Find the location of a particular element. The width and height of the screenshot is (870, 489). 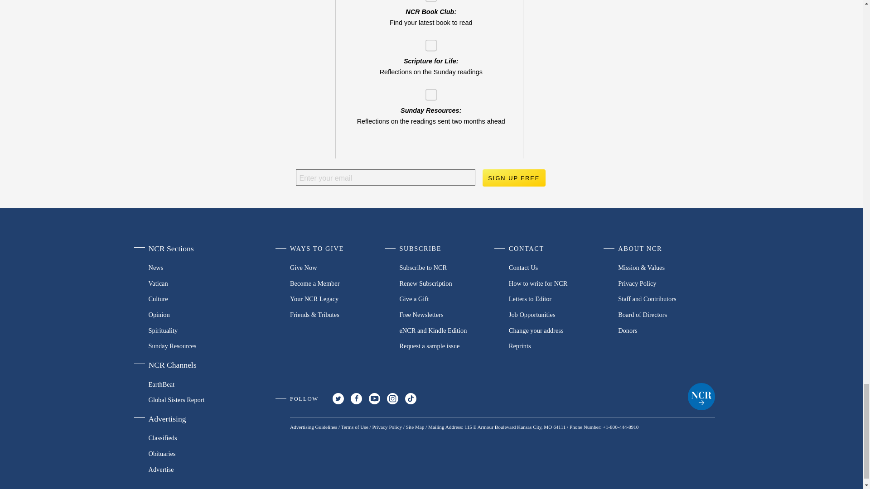

How to write for NCR is located at coordinates (557, 283).